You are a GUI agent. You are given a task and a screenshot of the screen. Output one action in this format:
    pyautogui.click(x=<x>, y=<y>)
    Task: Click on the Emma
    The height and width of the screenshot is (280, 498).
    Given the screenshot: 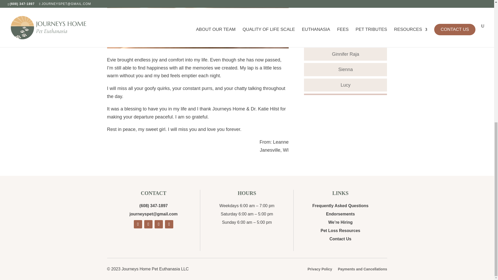 What is the action you would take?
    pyautogui.click(x=345, y=38)
    